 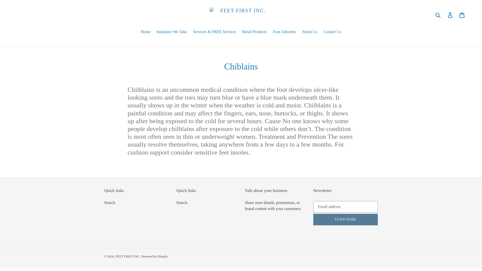 I want to click on Home, so click(x=145, y=32).